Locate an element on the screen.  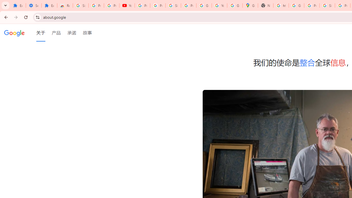
Search tabs is located at coordinates (5, 5).